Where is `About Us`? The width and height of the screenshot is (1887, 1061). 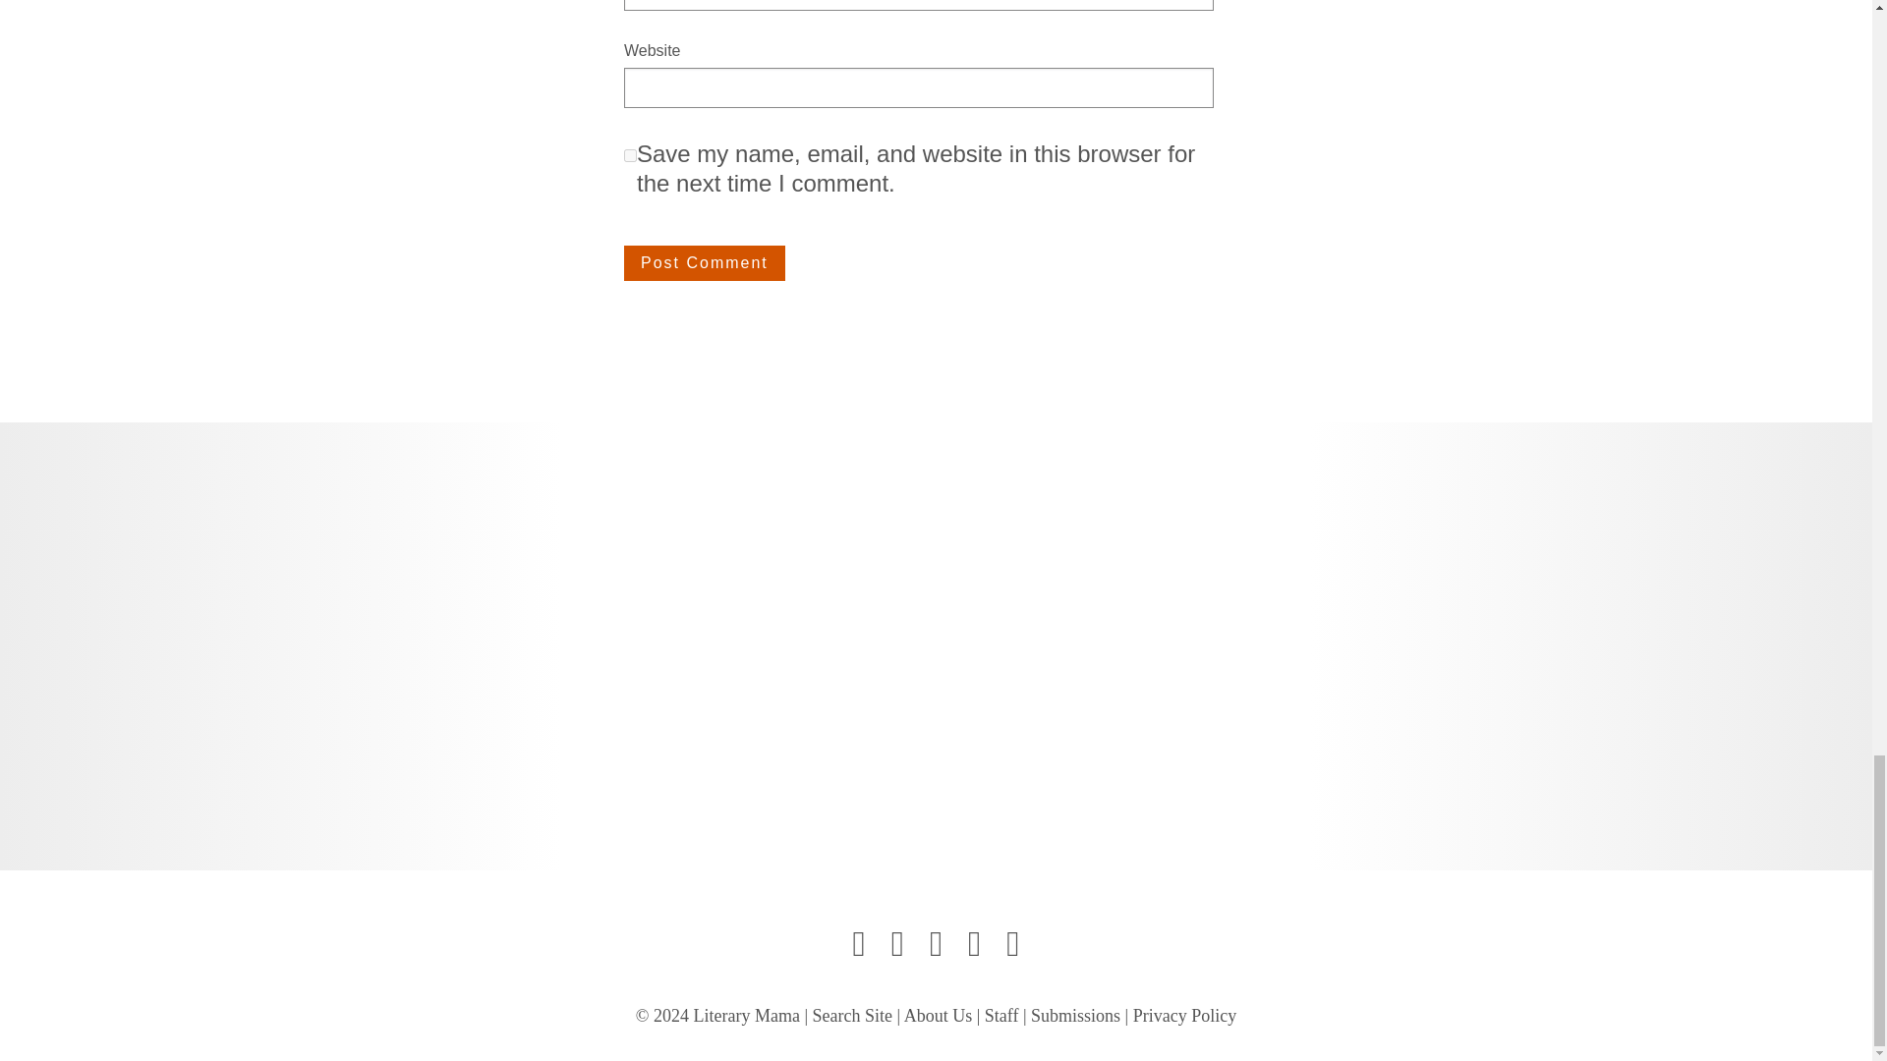 About Us is located at coordinates (938, 1016).